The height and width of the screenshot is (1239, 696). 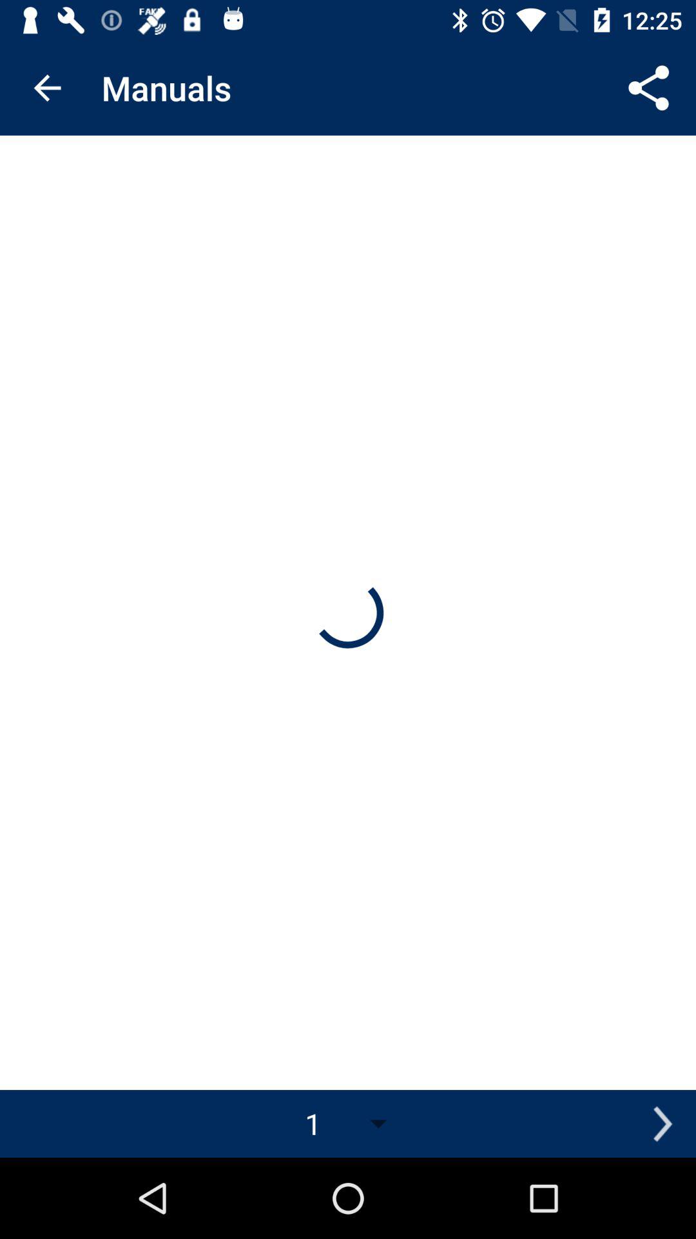 I want to click on next page, so click(x=662, y=1124).